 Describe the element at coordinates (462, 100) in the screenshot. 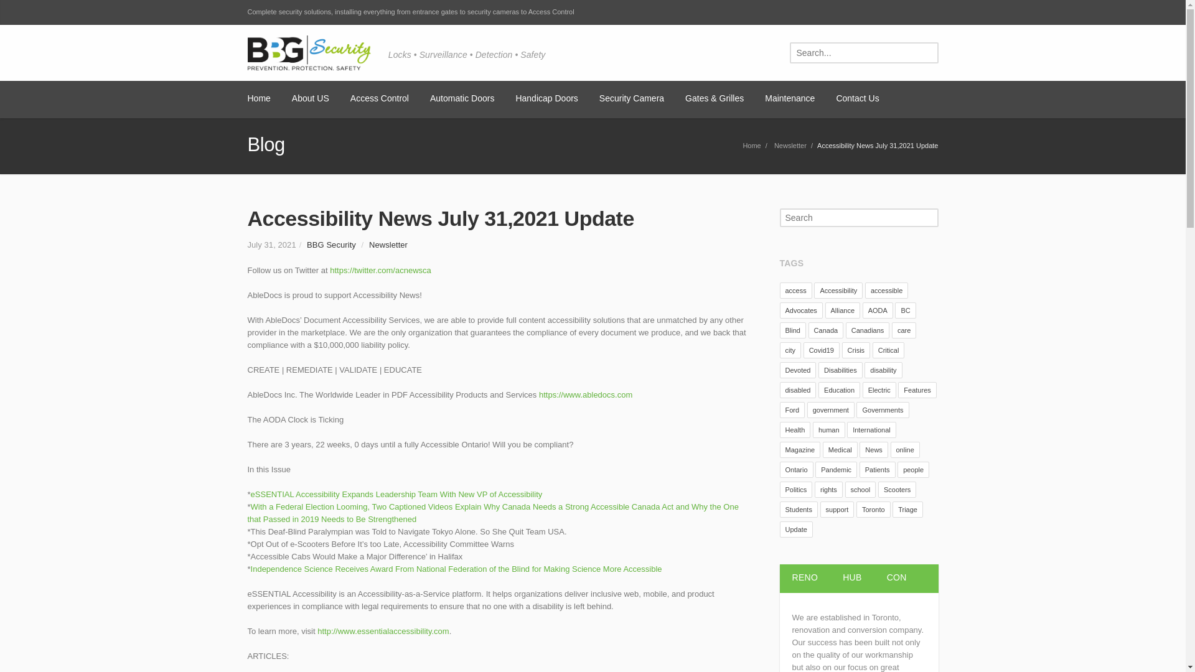

I see `Automatic Doors` at that location.